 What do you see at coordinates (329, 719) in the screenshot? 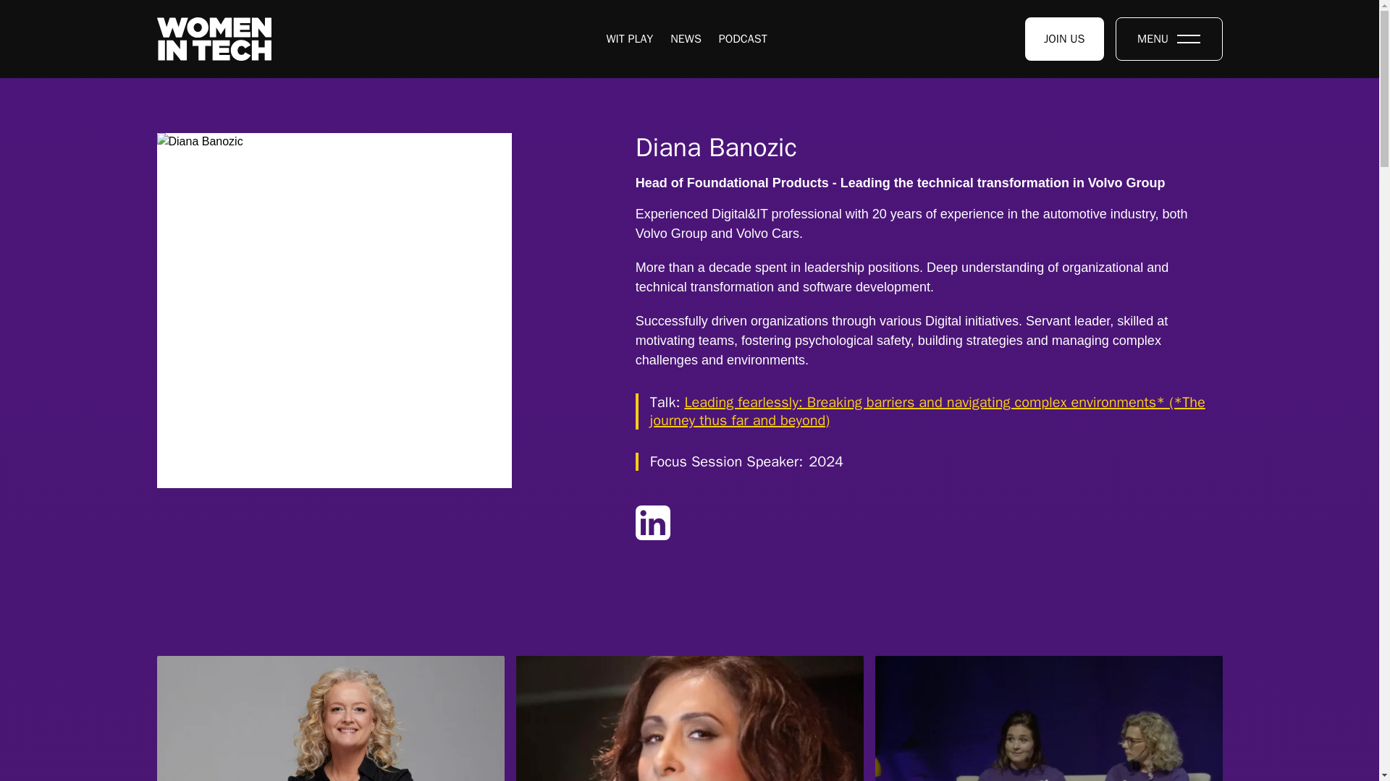
I see `JOIN US` at bounding box center [329, 719].